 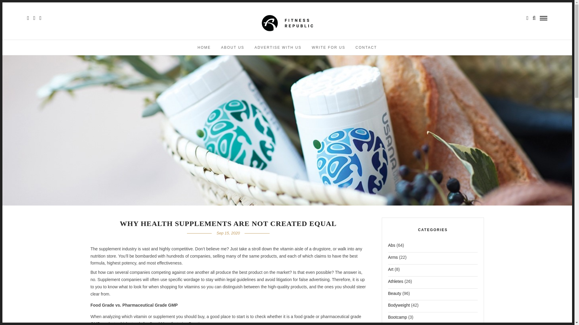 I want to click on Beauty, so click(x=394, y=295).